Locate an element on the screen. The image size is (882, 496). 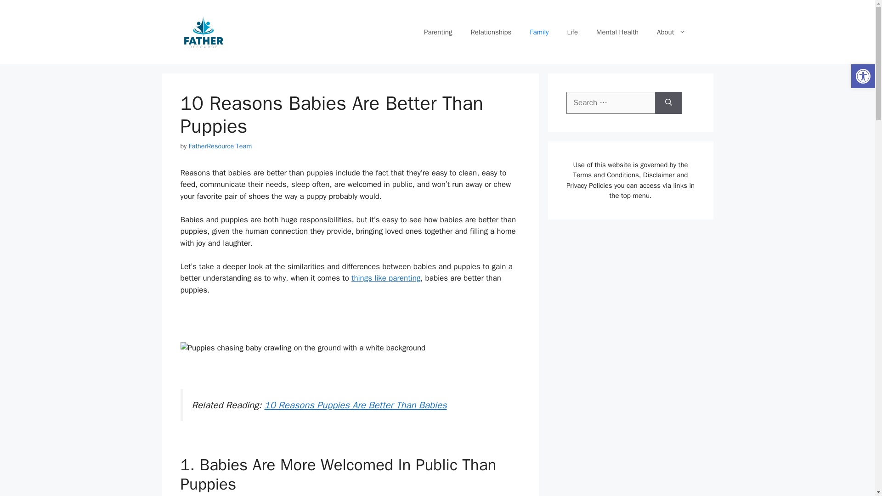
Family is located at coordinates (538, 32).